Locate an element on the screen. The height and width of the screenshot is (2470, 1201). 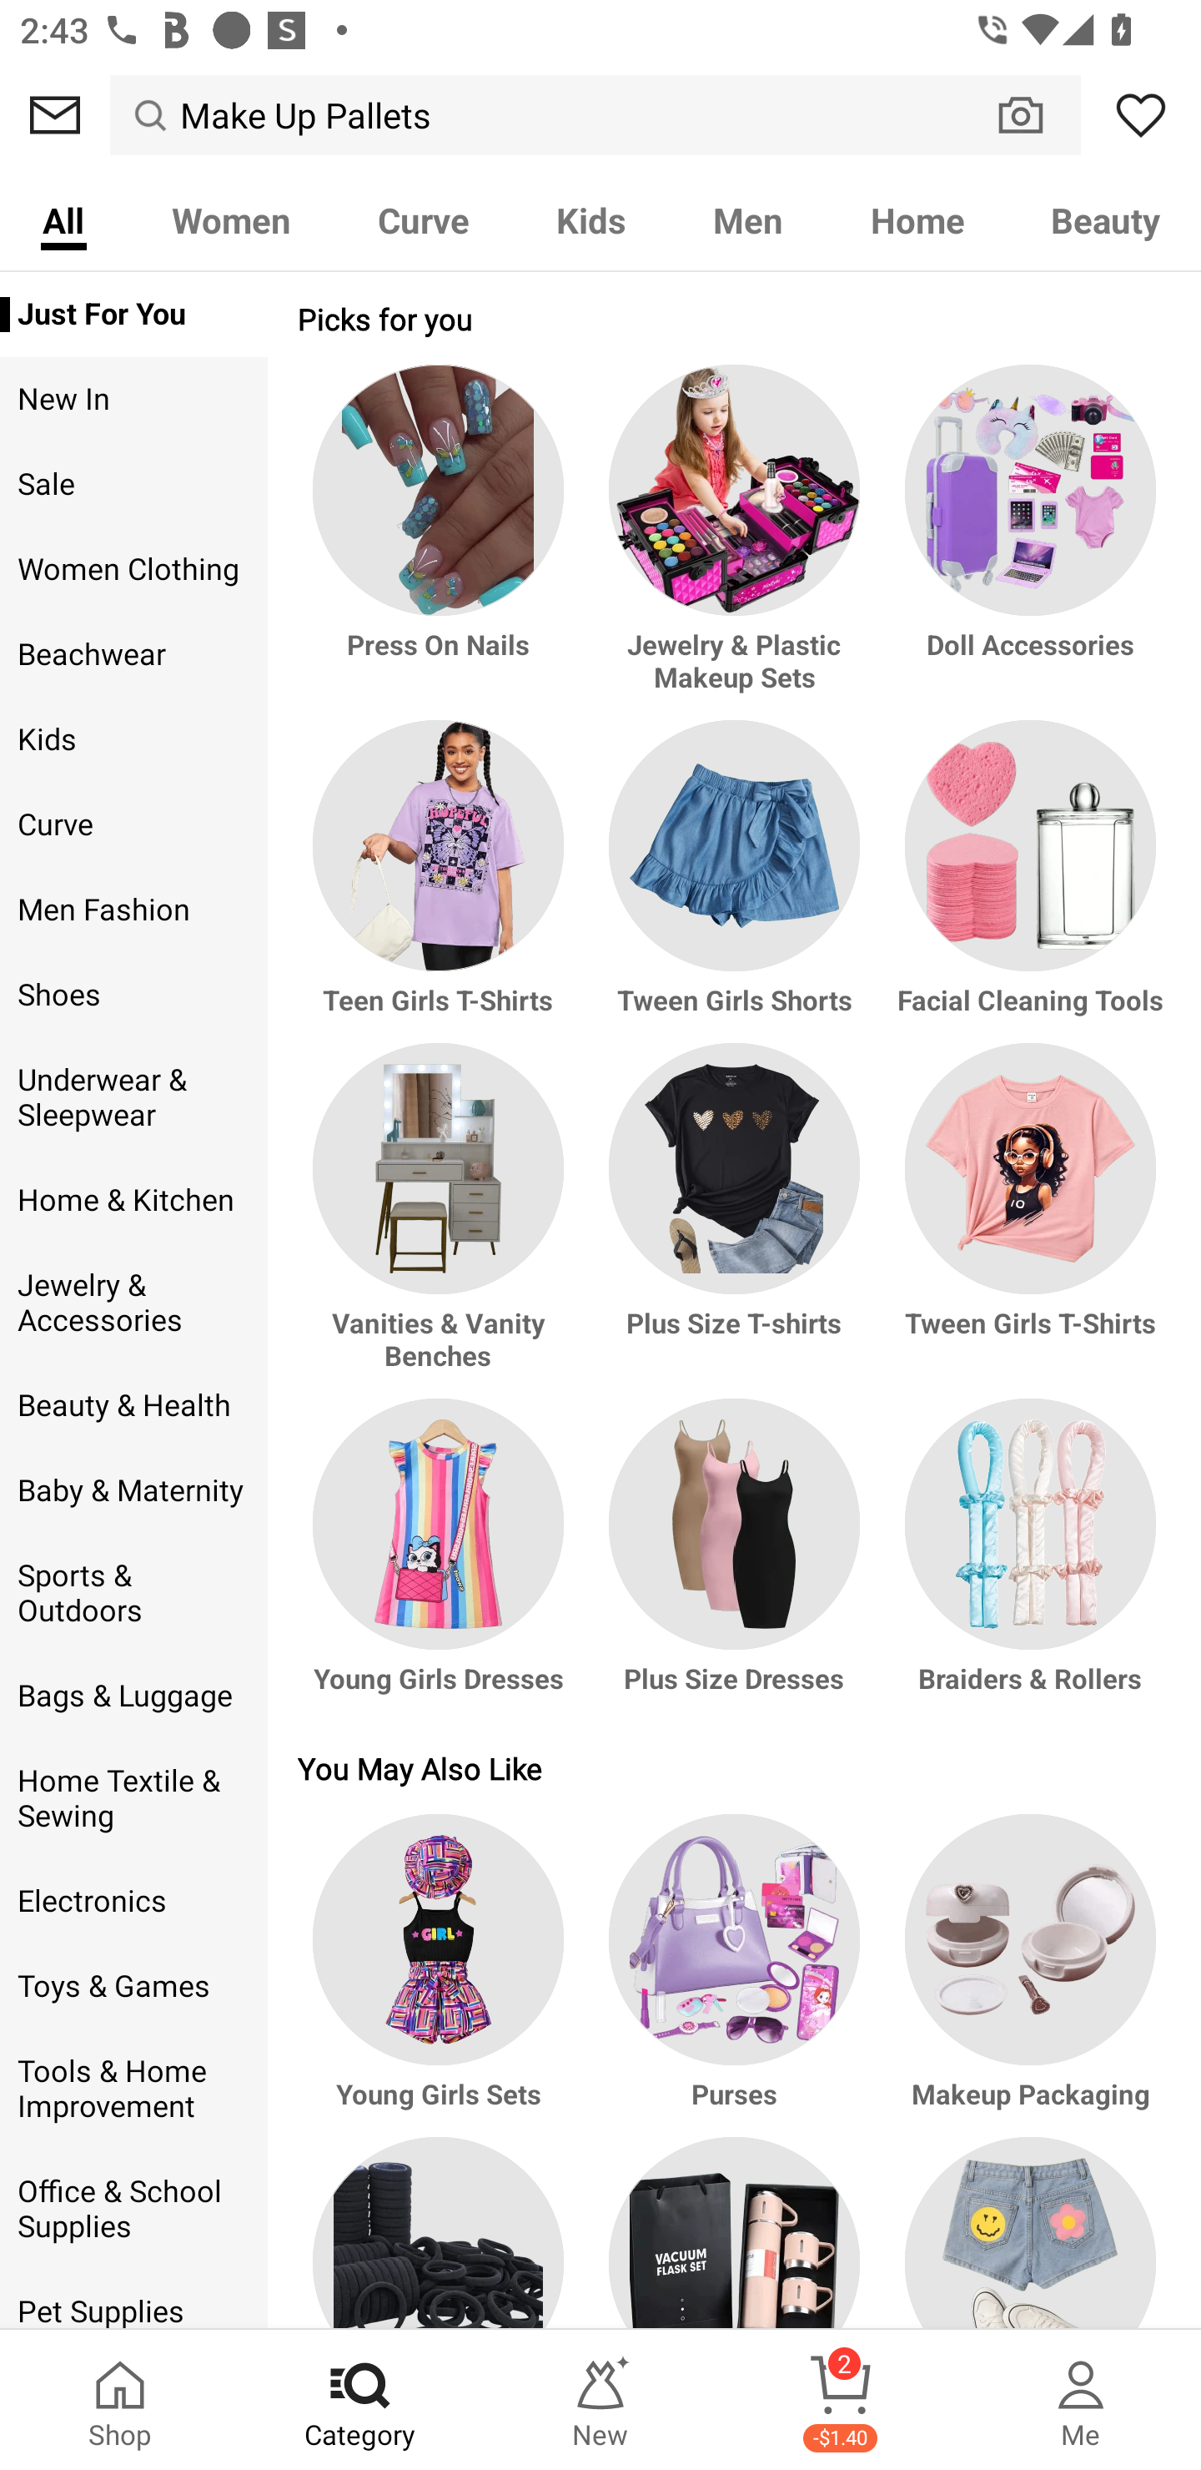
Sale is located at coordinates (133, 485).